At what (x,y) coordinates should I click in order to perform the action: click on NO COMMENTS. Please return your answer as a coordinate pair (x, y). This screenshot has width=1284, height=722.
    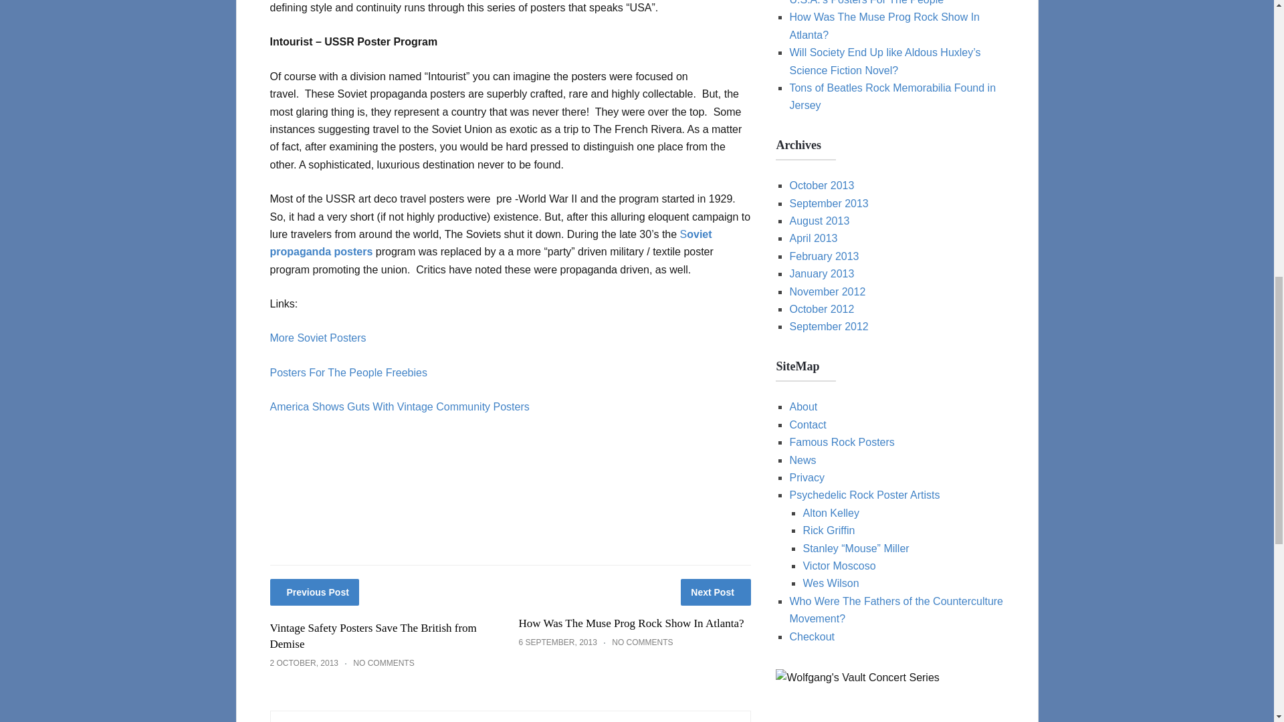
    Looking at the image, I should click on (383, 663).